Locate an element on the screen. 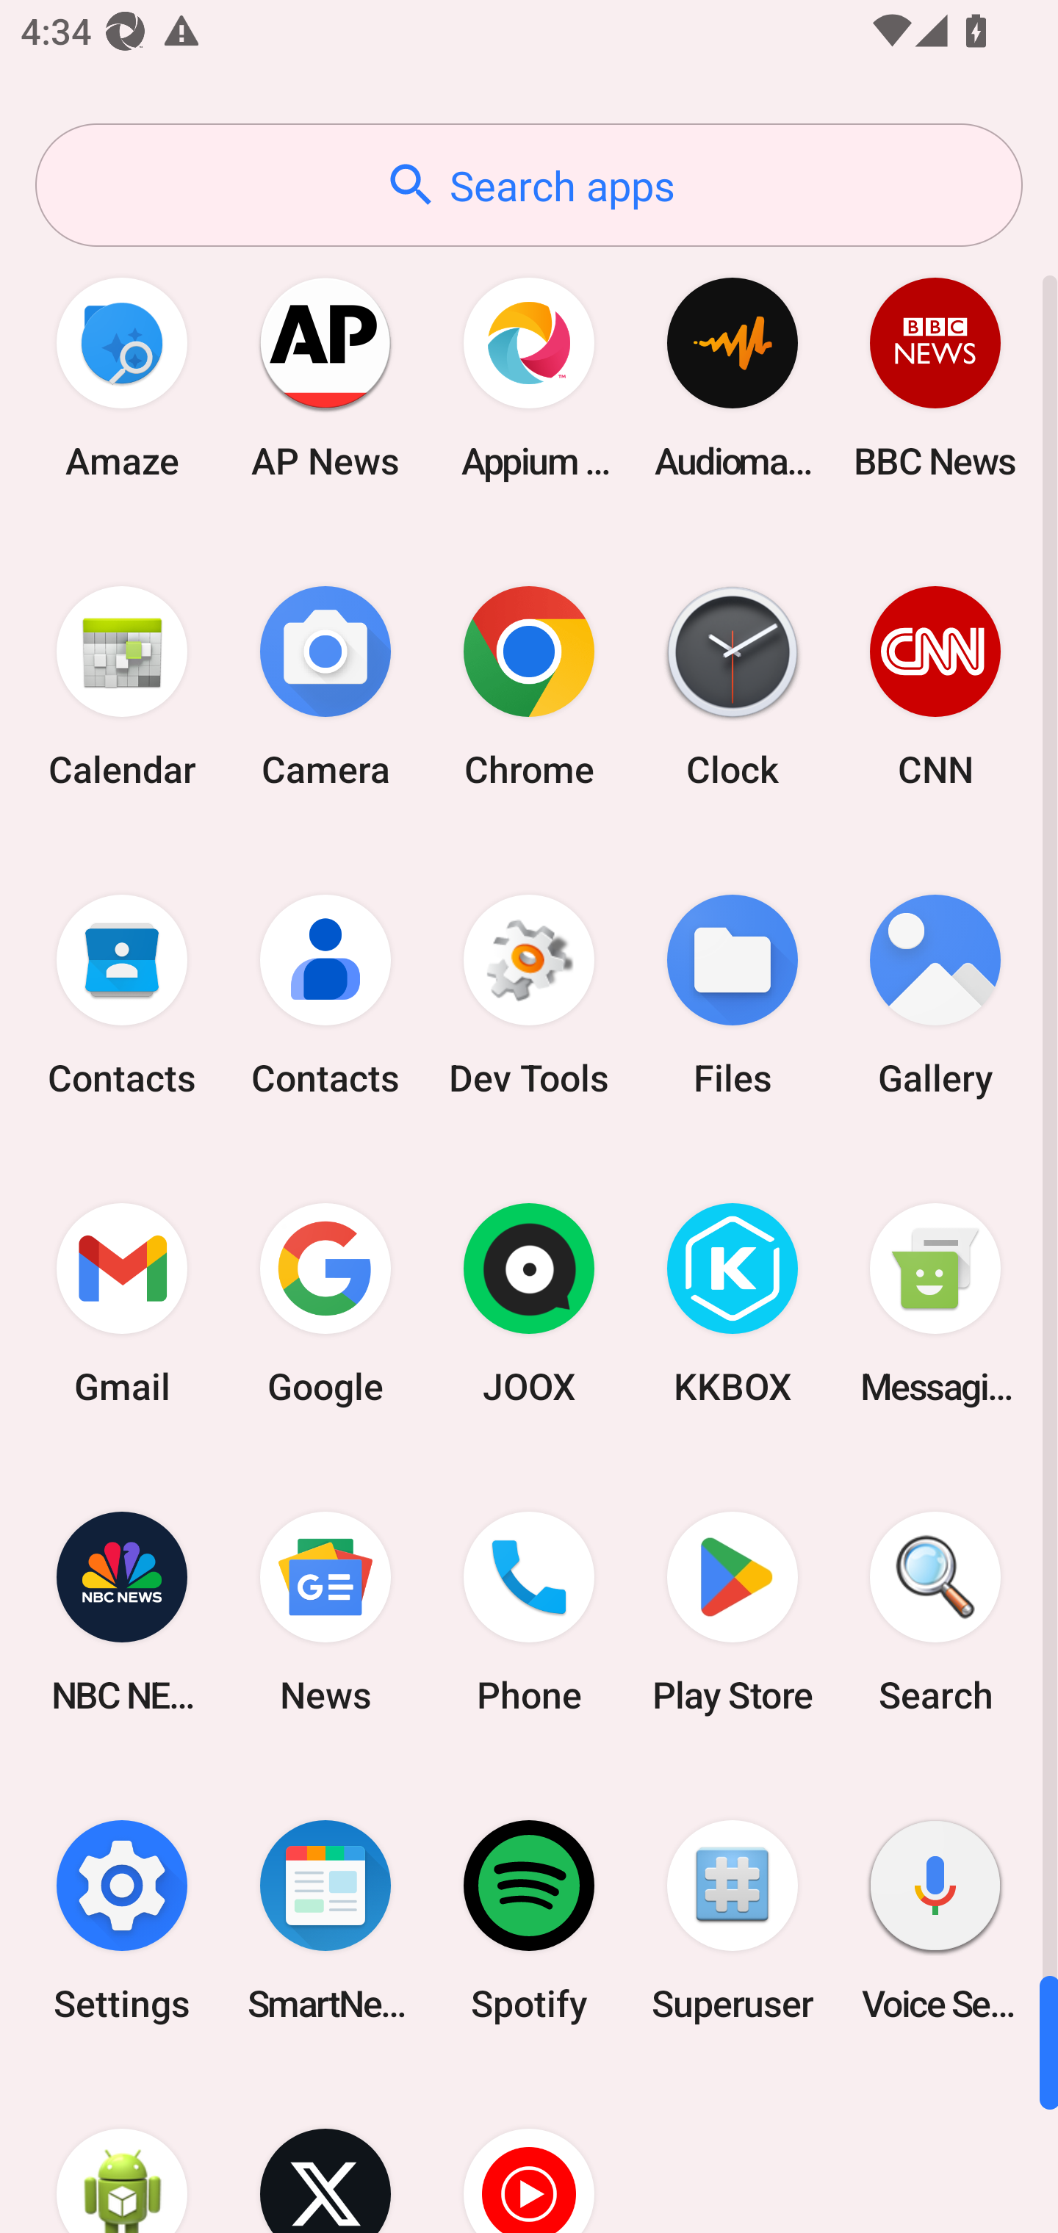  CNN is located at coordinates (935, 686).